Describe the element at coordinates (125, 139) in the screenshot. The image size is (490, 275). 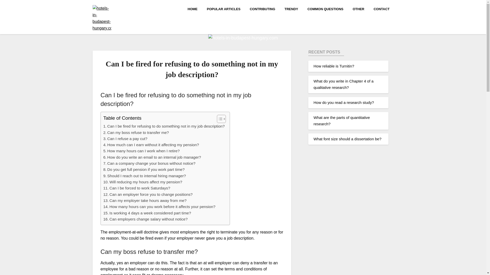
I see `Can I refuse a pay cut?` at that location.